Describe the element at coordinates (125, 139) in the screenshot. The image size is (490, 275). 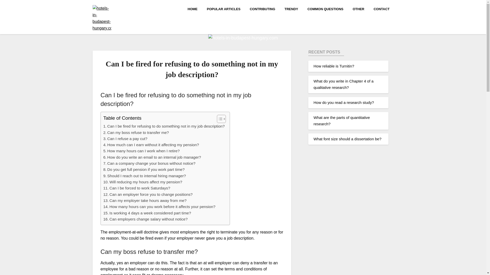
I see `Can I refuse a pay cut?` at that location.